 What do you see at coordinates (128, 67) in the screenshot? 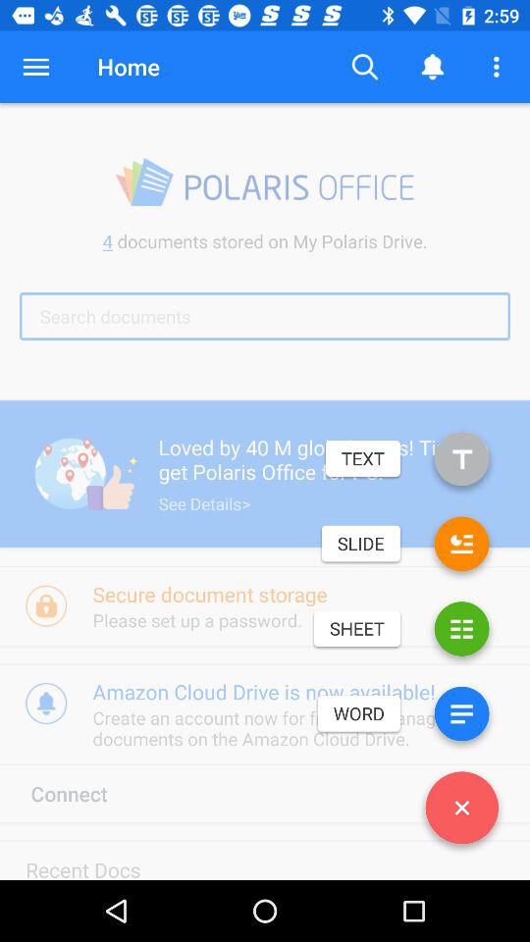
I see `turn on home item` at bounding box center [128, 67].